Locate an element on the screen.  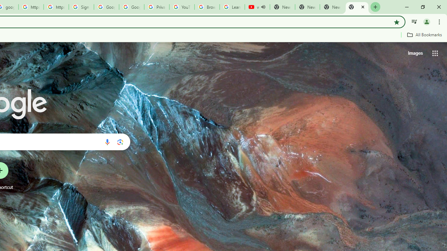
Browse Chrome as a guest - Computer - Google Chrome Help is located at coordinates (207, 7).